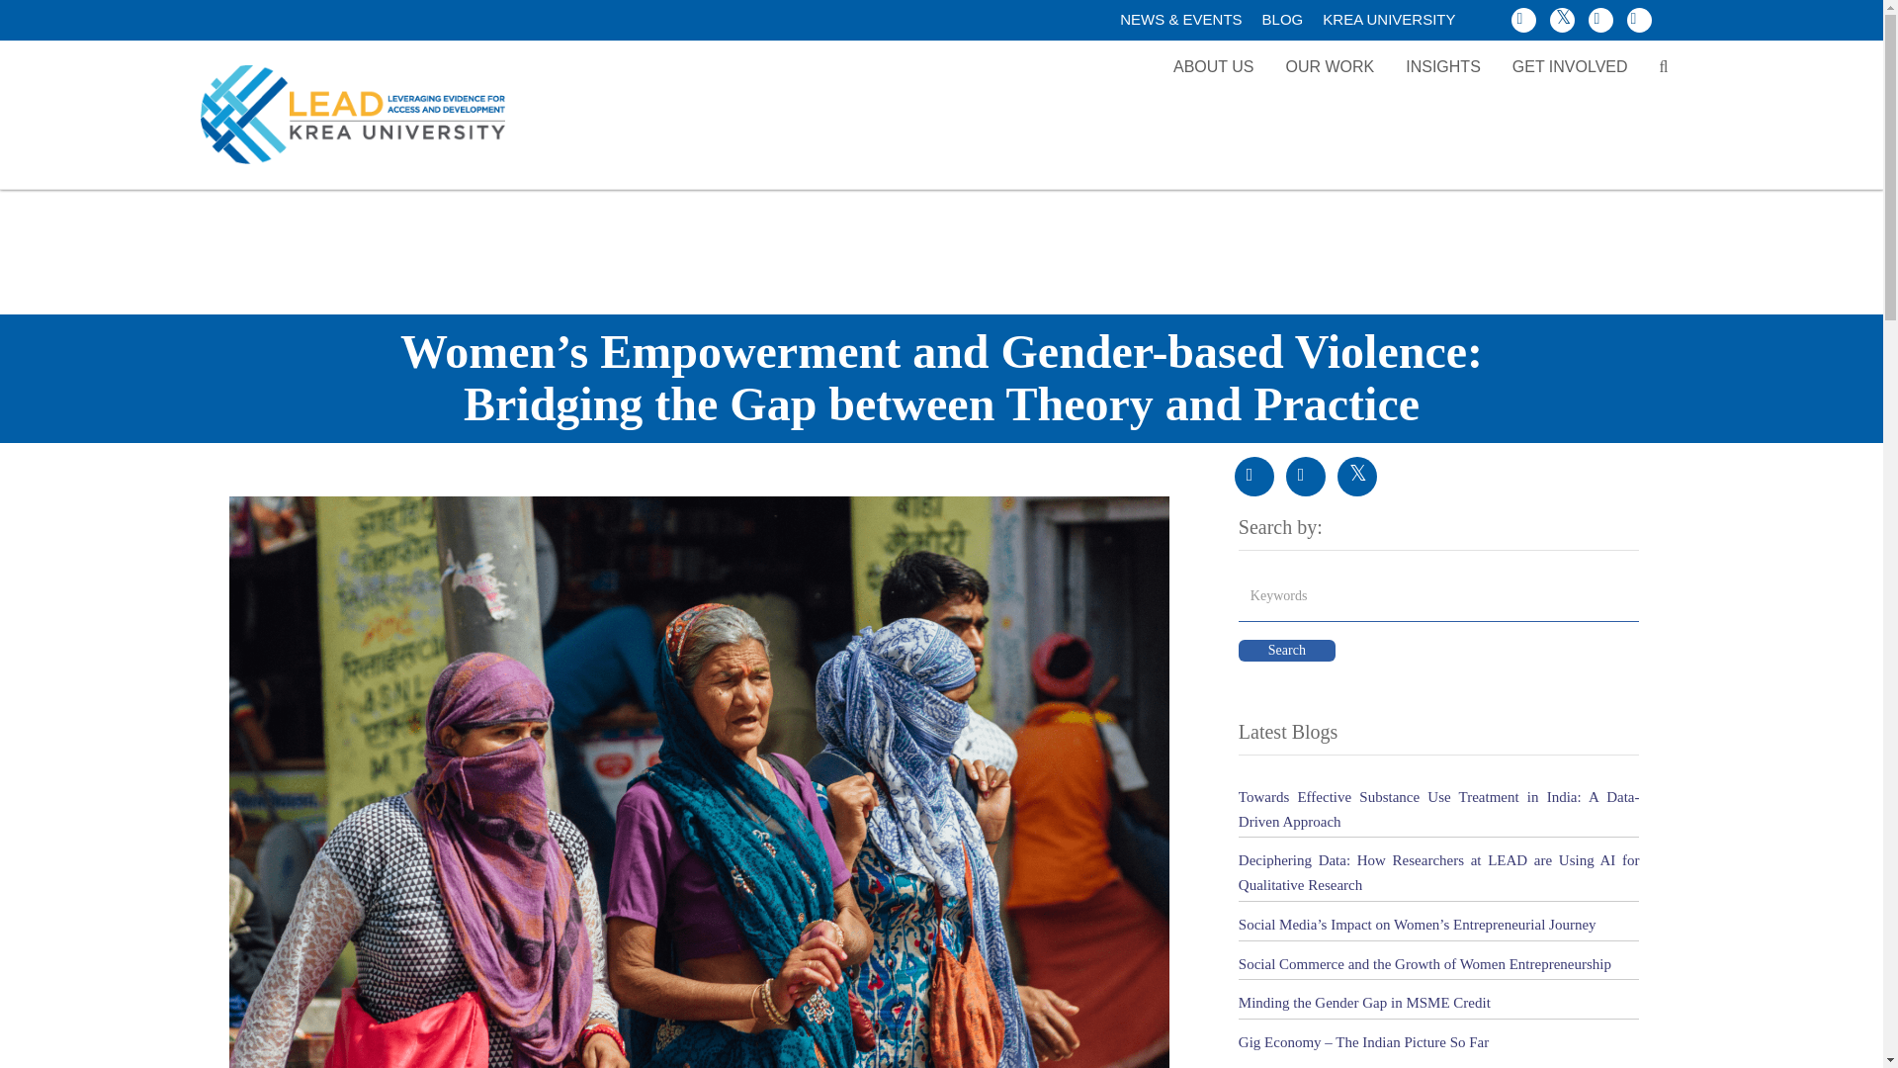 This screenshot has width=1898, height=1068. What do you see at coordinates (1443, 67) in the screenshot?
I see `INSIGHTS` at bounding box center [1443, 67].